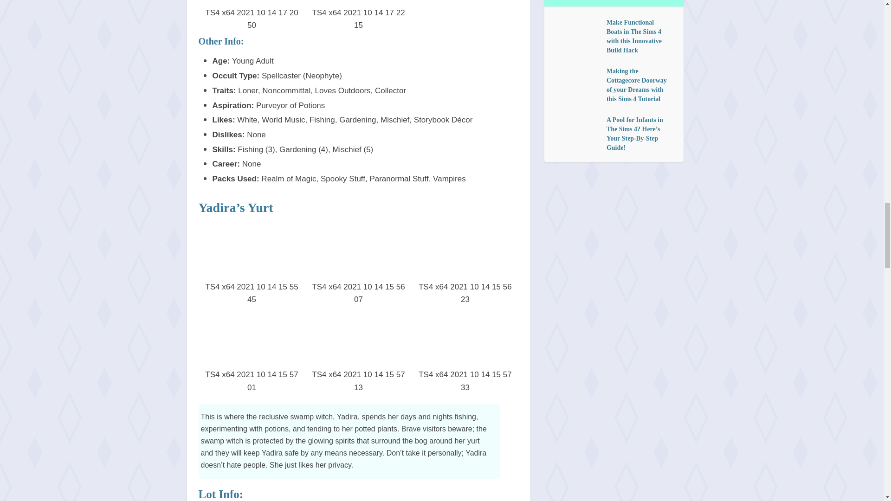  Describe the element at coordinates (252, 3) in the screenshot. I see `The Sims 4 Story Starter Kit: Yadira the Swamp Witch 9` at that location.